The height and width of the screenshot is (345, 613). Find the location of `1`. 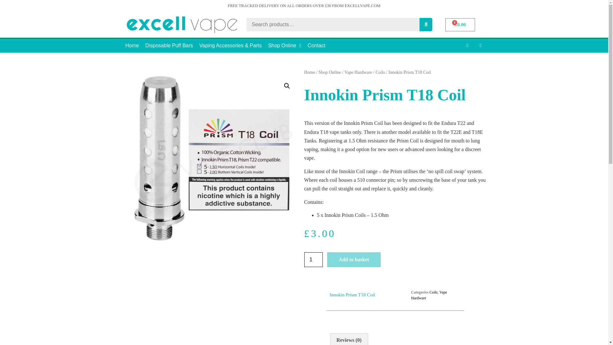

1 is located at coordinates (313, 259).